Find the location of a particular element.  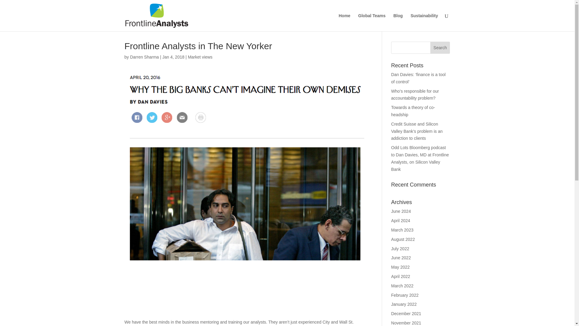

Search is located at coordinates (440, 48).